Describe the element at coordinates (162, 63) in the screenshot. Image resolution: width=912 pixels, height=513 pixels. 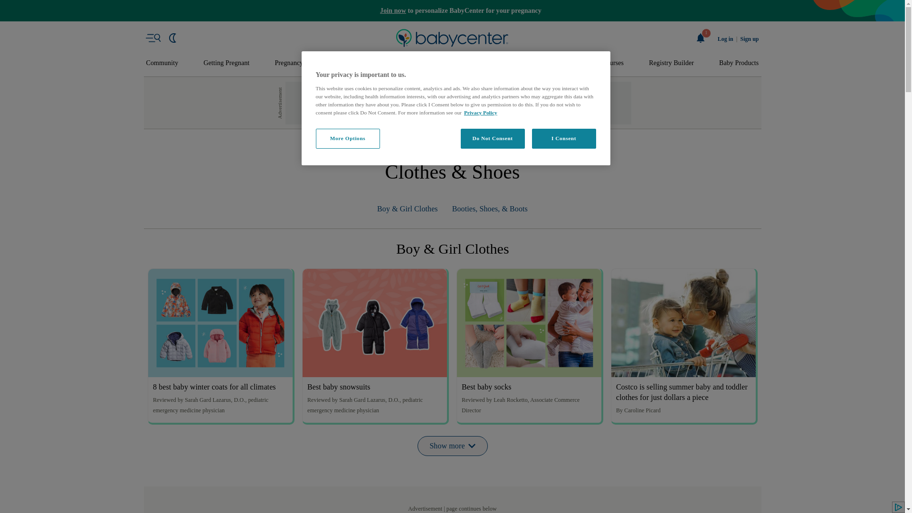
I see `Community` at that location.